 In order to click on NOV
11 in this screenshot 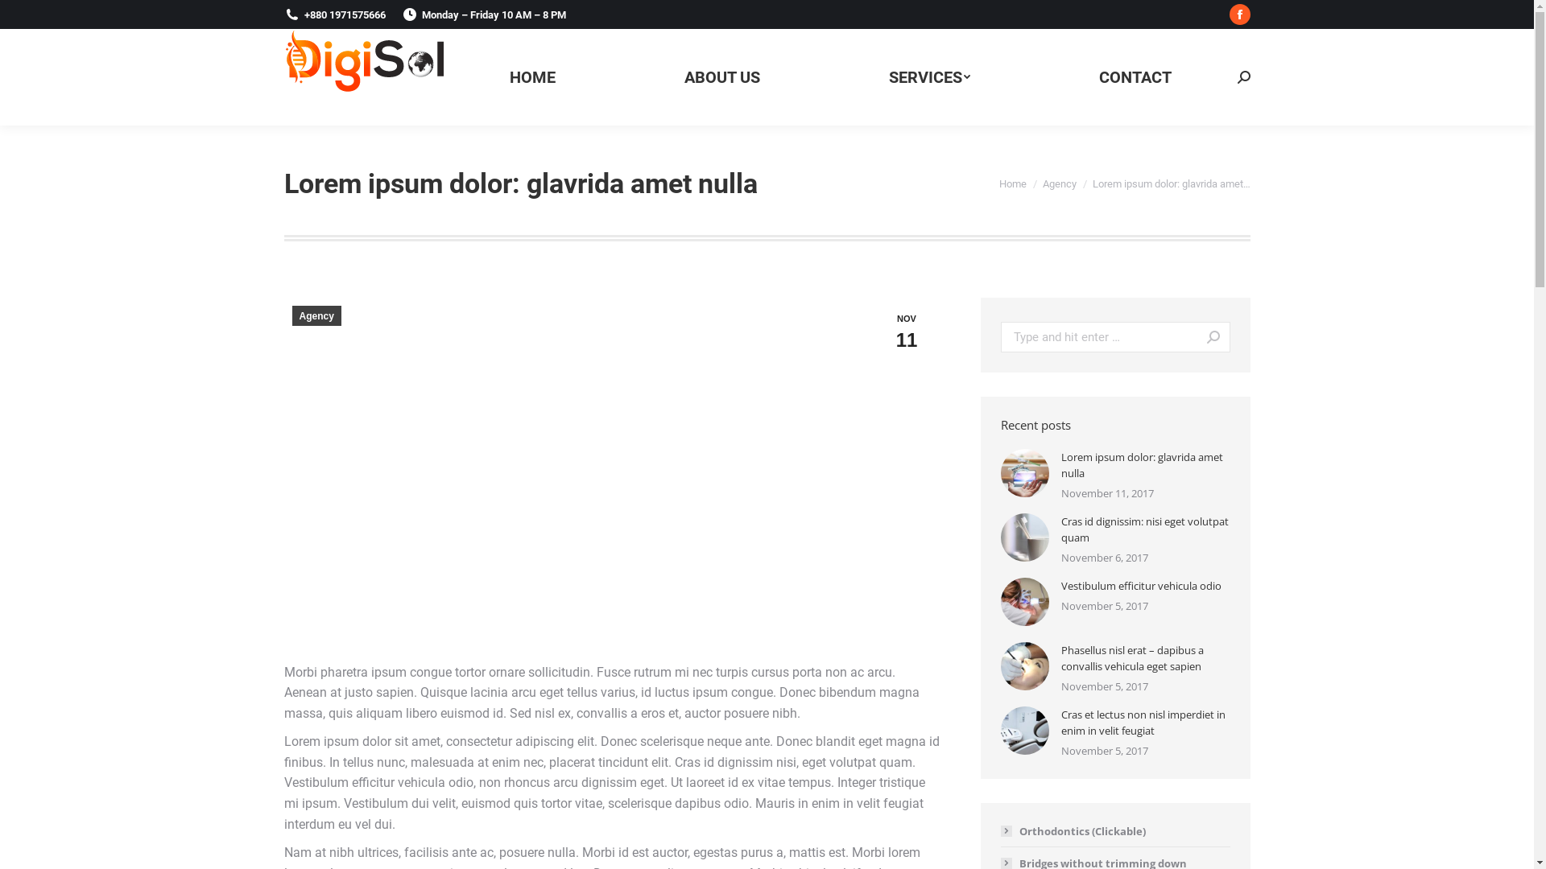, I will do `click(907, 332)`.